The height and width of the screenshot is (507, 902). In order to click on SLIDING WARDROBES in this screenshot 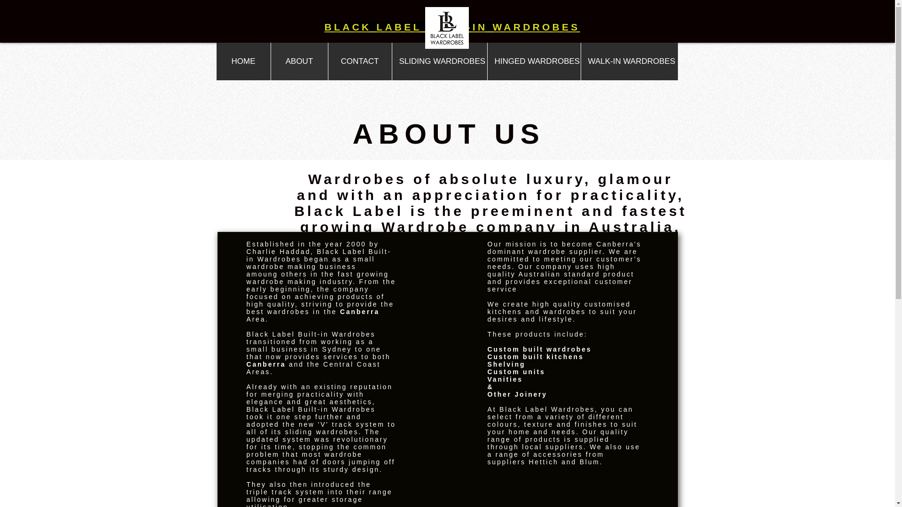, I will do `click(439, 61)`.